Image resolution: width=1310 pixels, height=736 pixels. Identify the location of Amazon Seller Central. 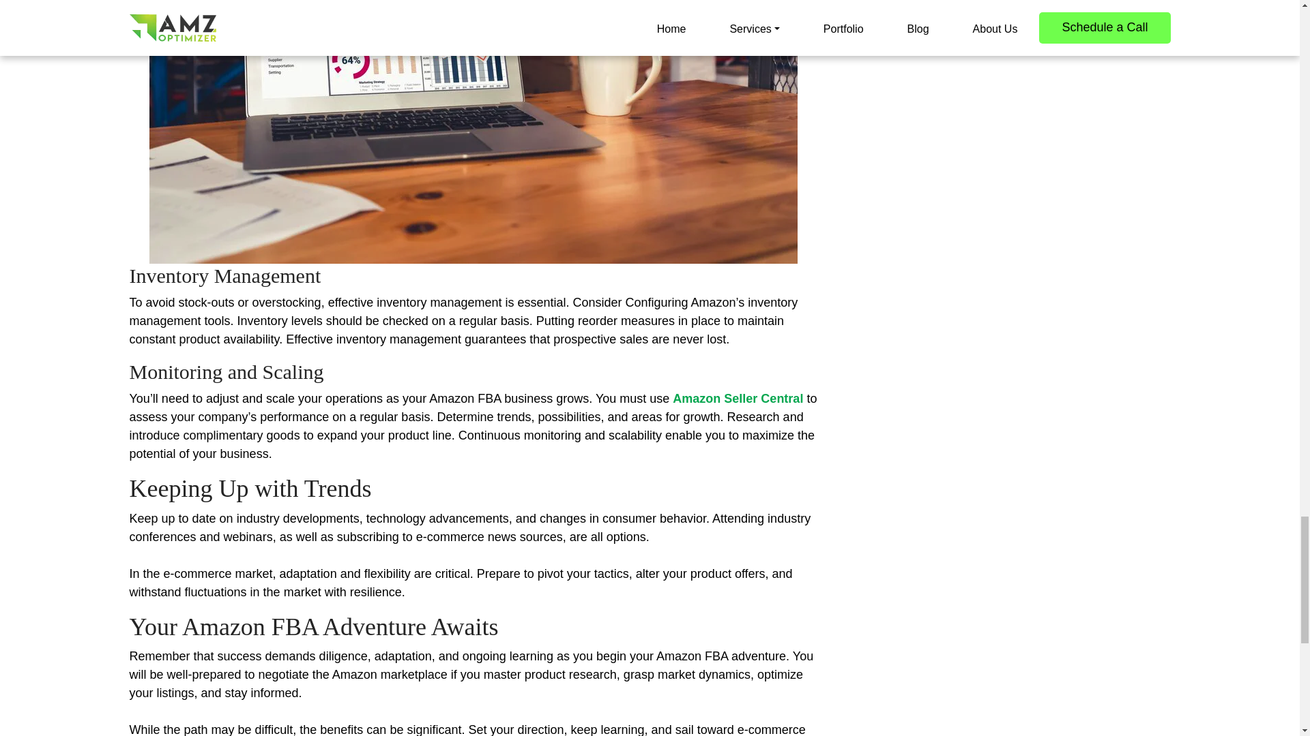
(738, 398).